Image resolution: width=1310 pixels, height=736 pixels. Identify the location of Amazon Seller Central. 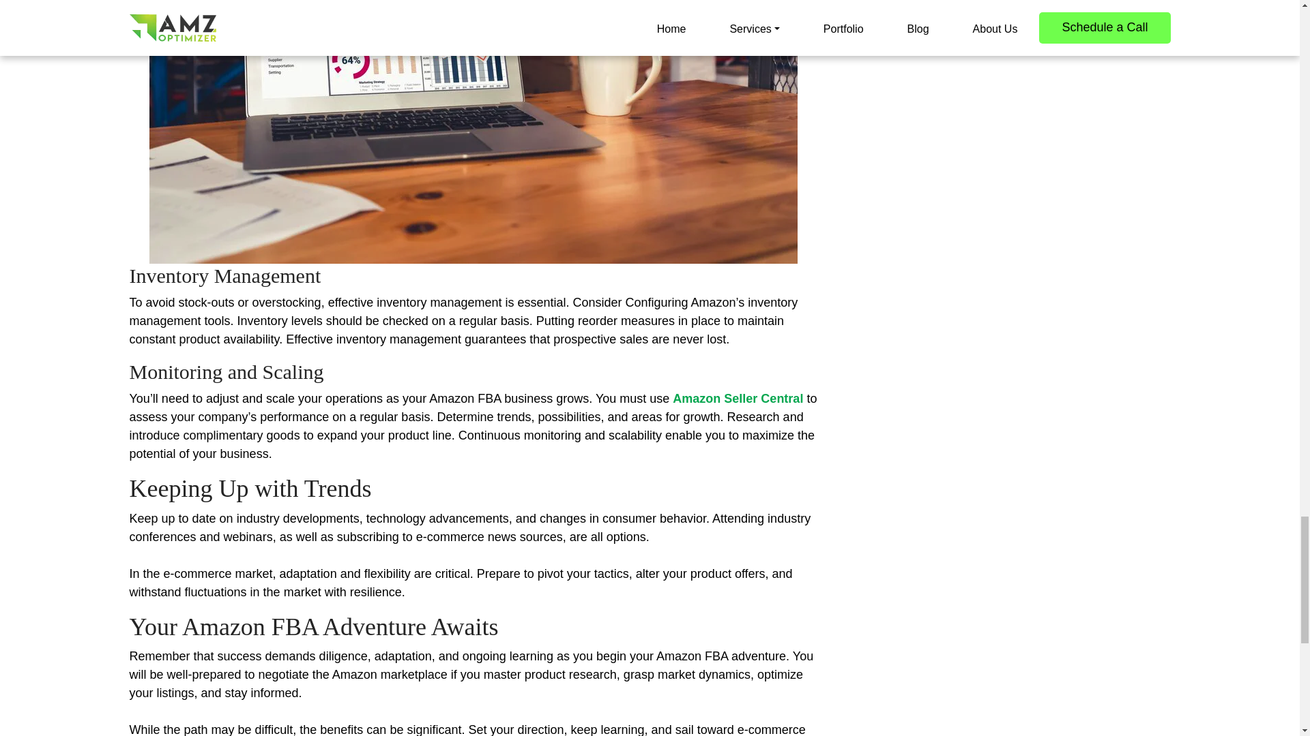
(738, 398).